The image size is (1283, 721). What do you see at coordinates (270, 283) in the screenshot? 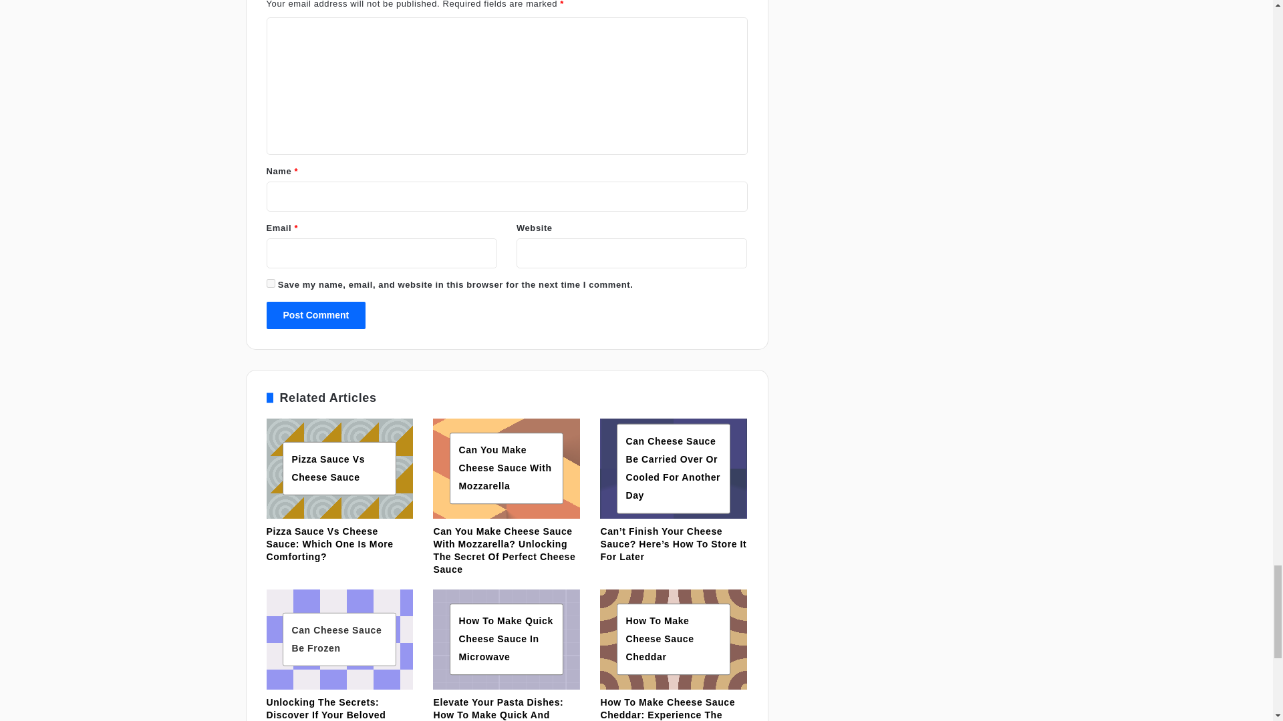
I see `yes` at bounding box center [270, 283].